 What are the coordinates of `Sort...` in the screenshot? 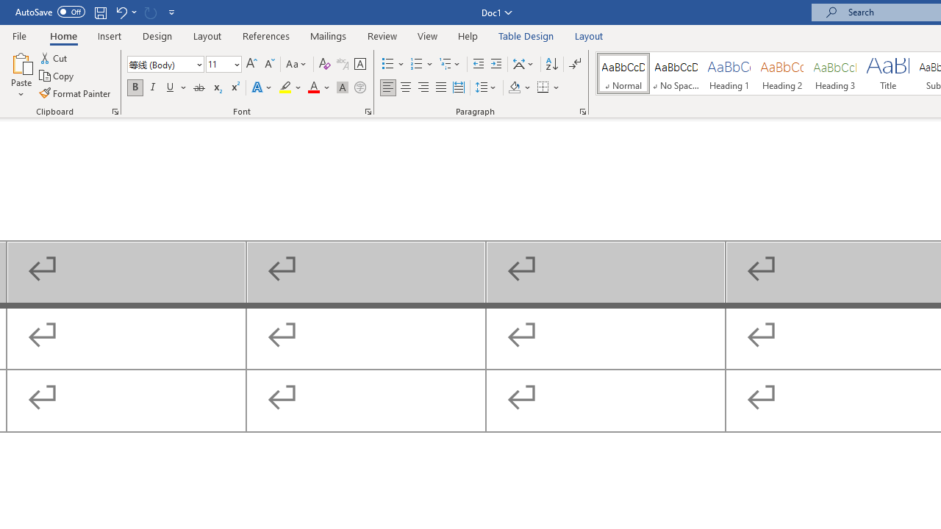 It's located at (551, 65).